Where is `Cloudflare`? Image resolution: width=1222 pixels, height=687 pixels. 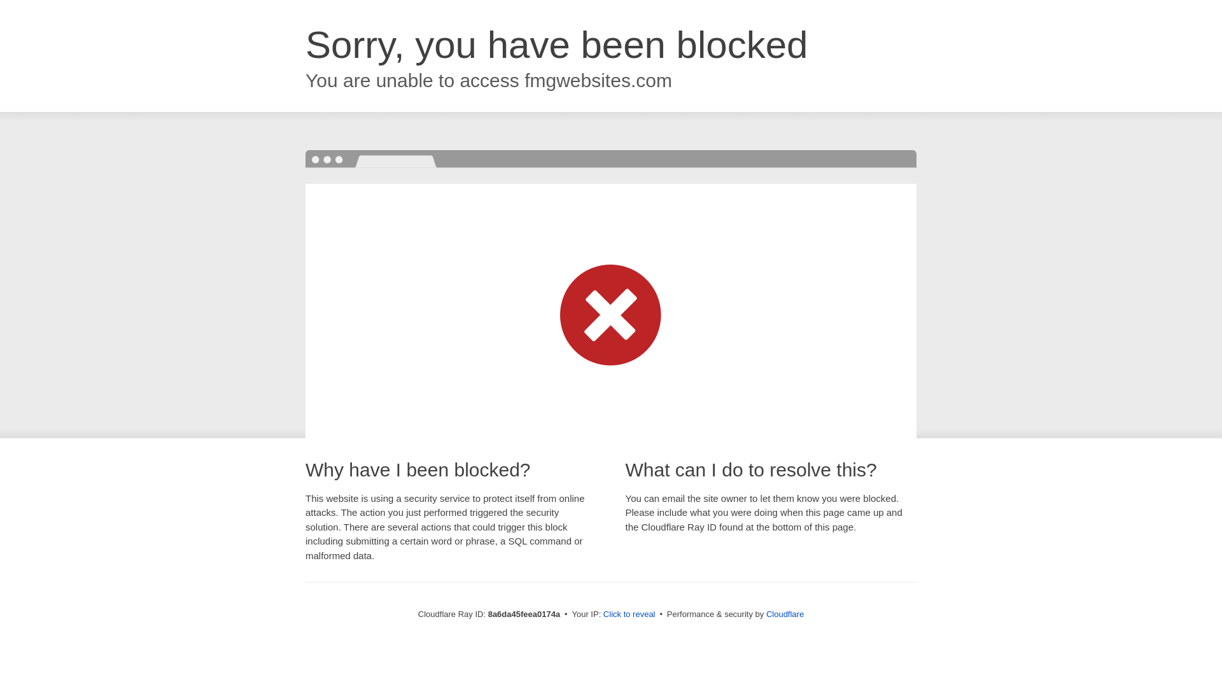
Cloudflare is located at coordinates (785, 614).